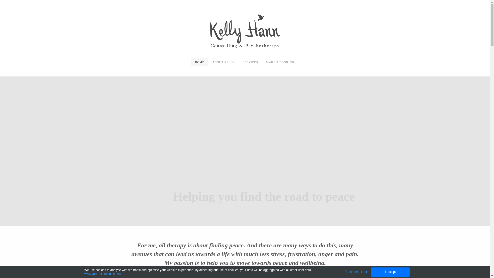 The image size is (494, 278). Describe the element at coordinates (356, 272) in the screenshot. I see `Remind me later` at that location.